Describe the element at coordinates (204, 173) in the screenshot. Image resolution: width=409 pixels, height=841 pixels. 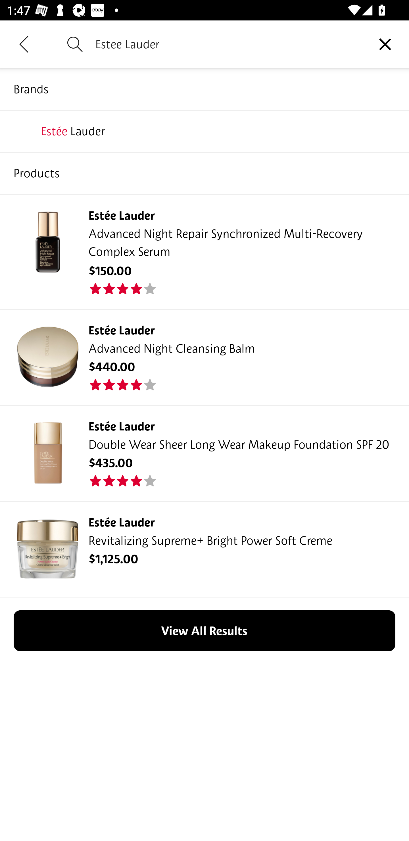
I see `the ordinary` at that location.